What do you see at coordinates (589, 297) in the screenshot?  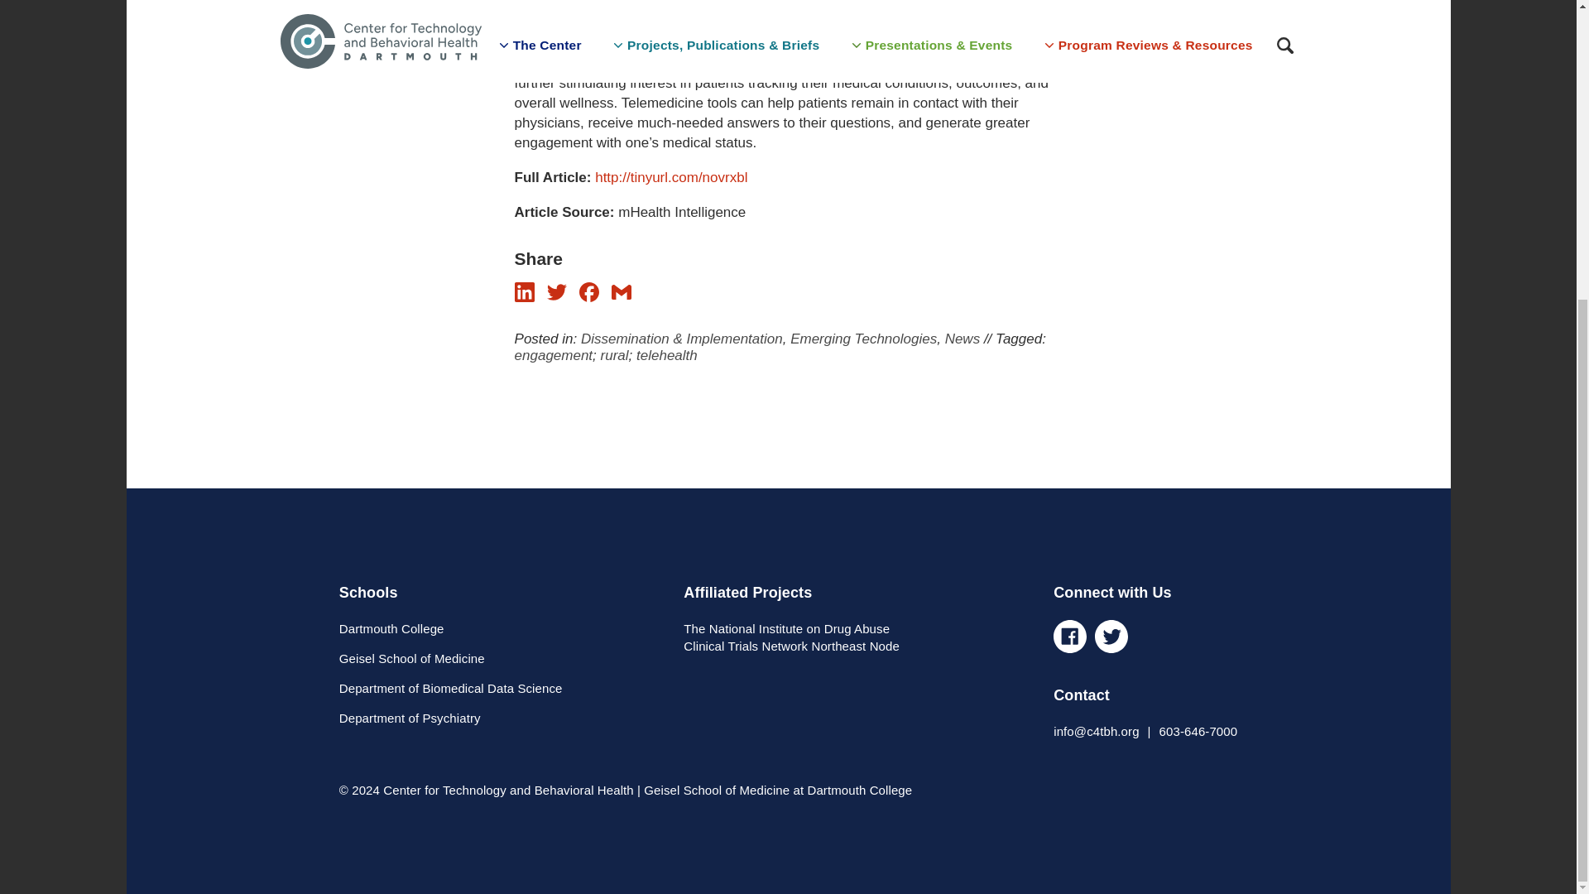 I see `Facebook` at bounding box center [589, 297].